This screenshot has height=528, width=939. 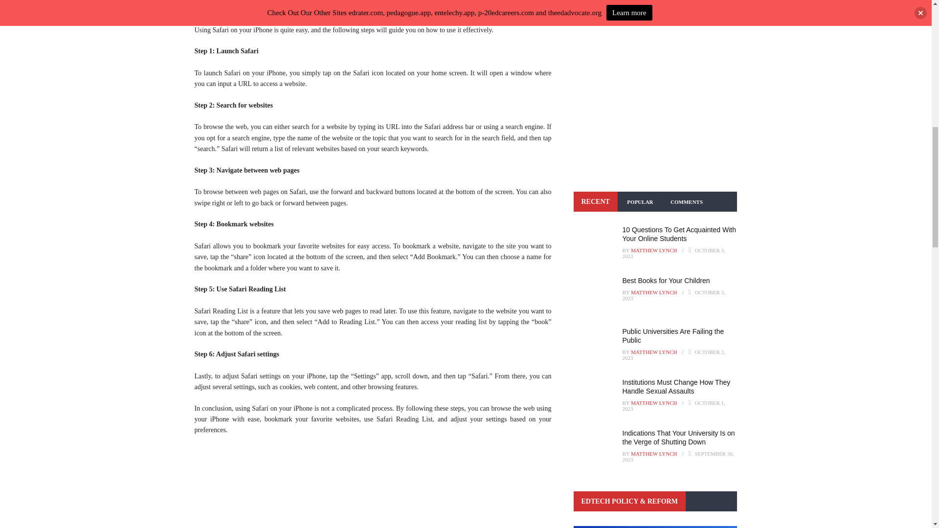 I want to click on Mix, so click(x=299, y=6).